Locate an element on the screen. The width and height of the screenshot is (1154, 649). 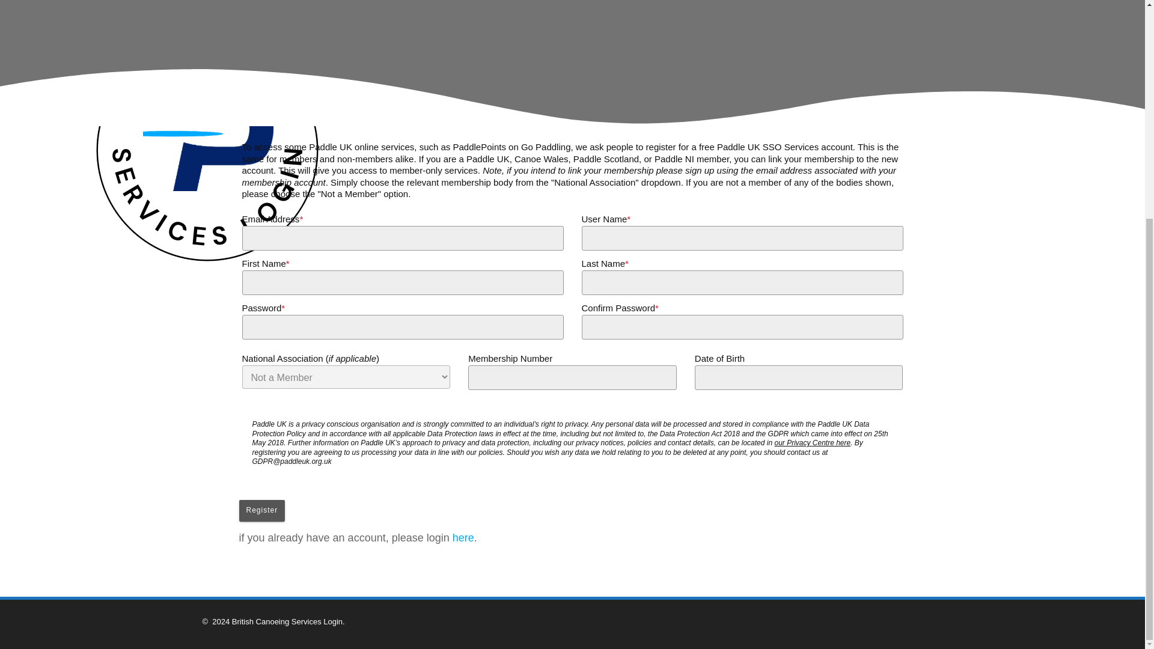
here is located at coordinates (463, 537).